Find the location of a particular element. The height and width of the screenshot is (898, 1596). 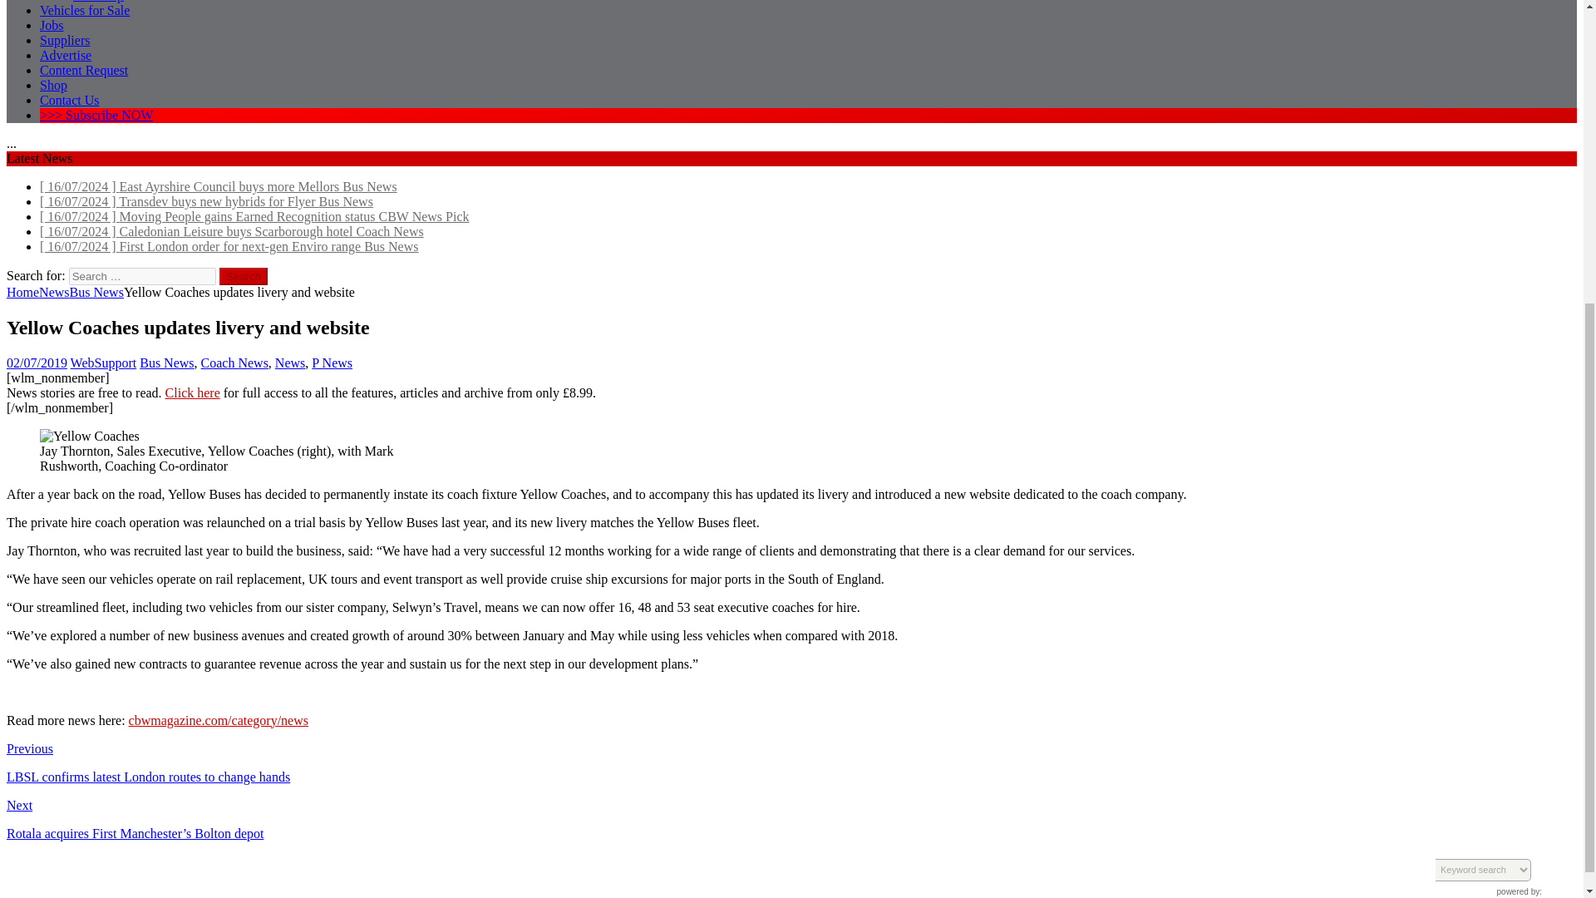

Advertise is located at coordinates (65, 55).